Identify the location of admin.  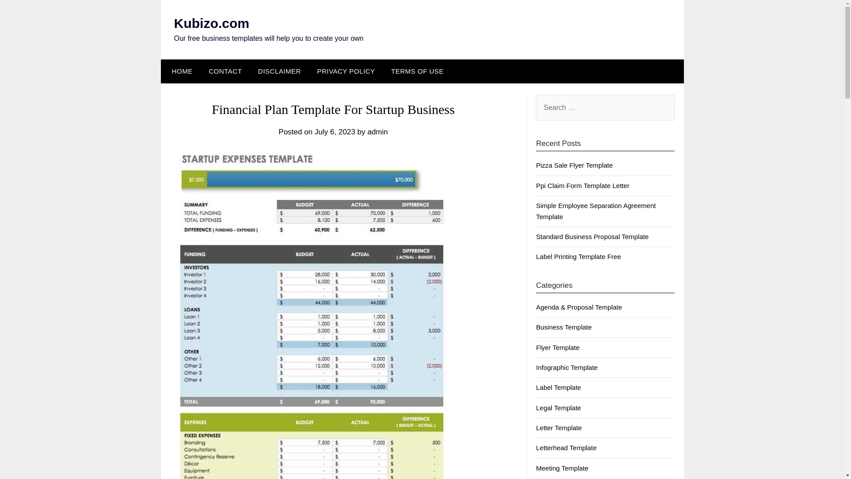
(378, 132).